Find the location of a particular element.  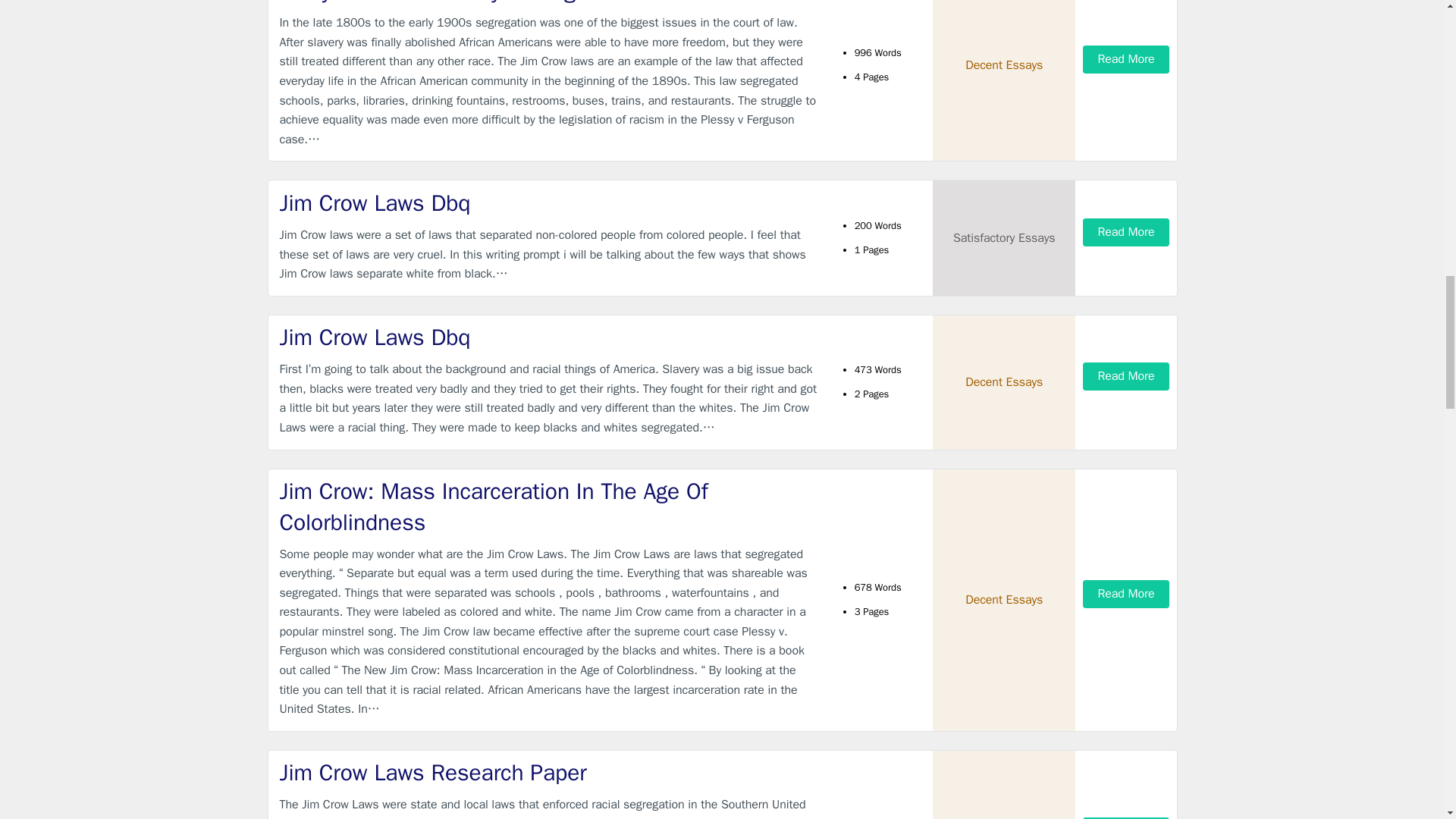

Read More is located at coordinates (1125, 232).